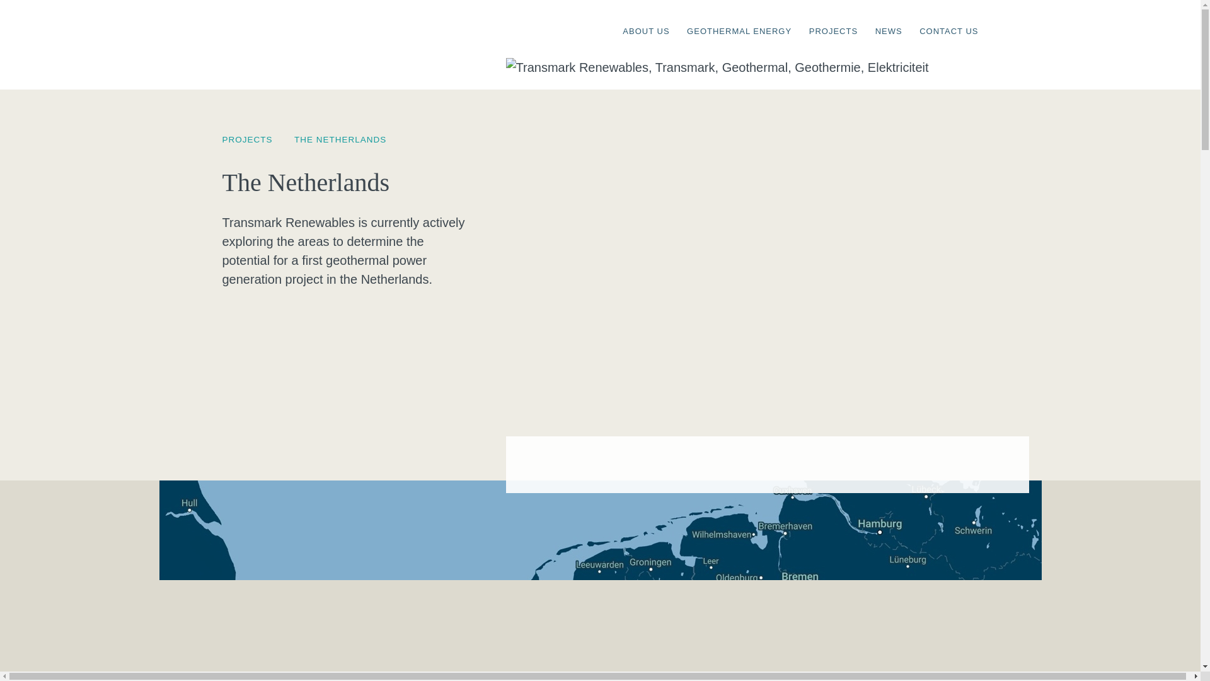 The width and height of the screenshot is (1210, 681). What do you see at coordinates (948, 19) in the screenshot?
I see `CONTACT US` at bounding box center [948, 19].